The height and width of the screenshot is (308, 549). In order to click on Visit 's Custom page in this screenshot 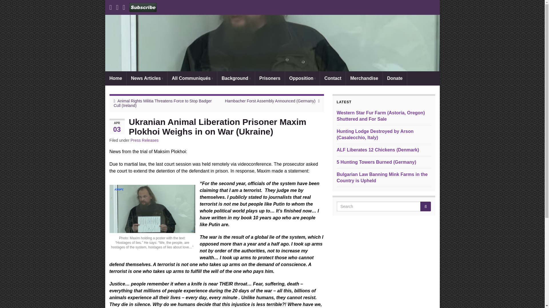, I will do `click(143, 6)`.